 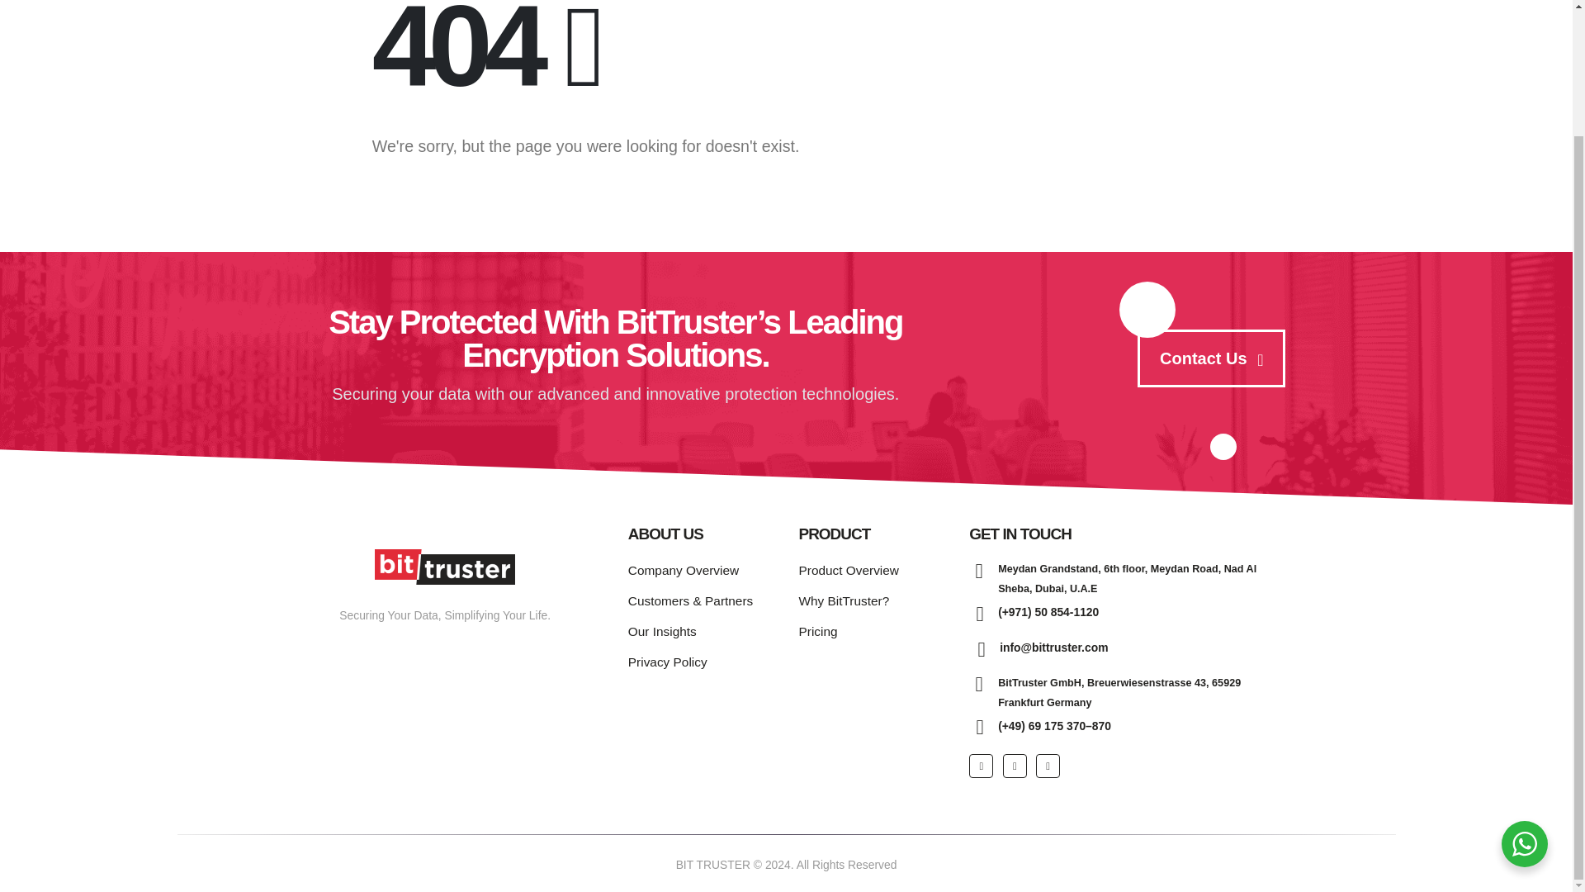 What do you see at coordinates (1048, 765) in the screenshot?
I see `LinkedIn` at bounding box center [1048, 765].